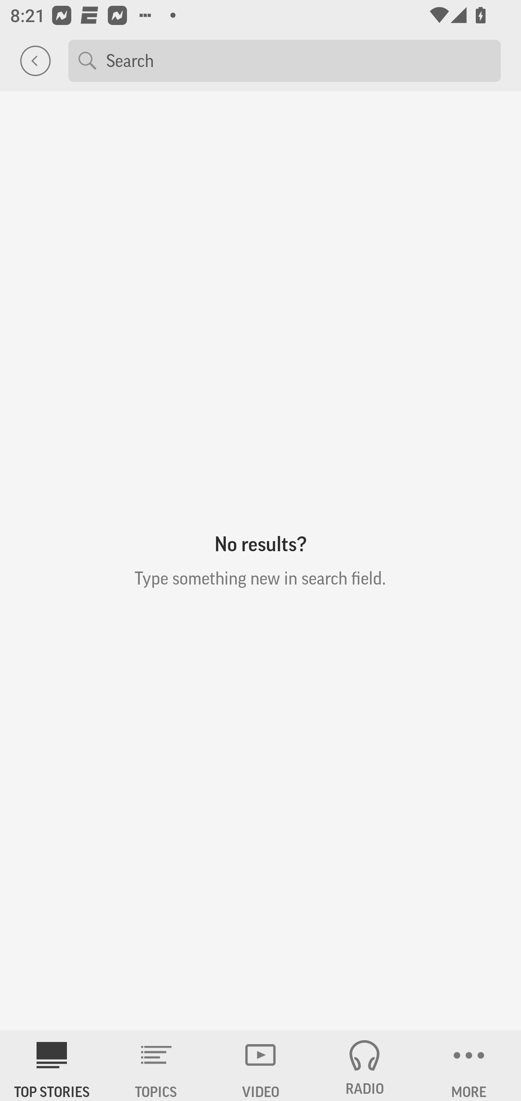 Image resolution: width=521 pixels, height=1101 pixels. I want to click on TOPICS, so click(156, 1066).